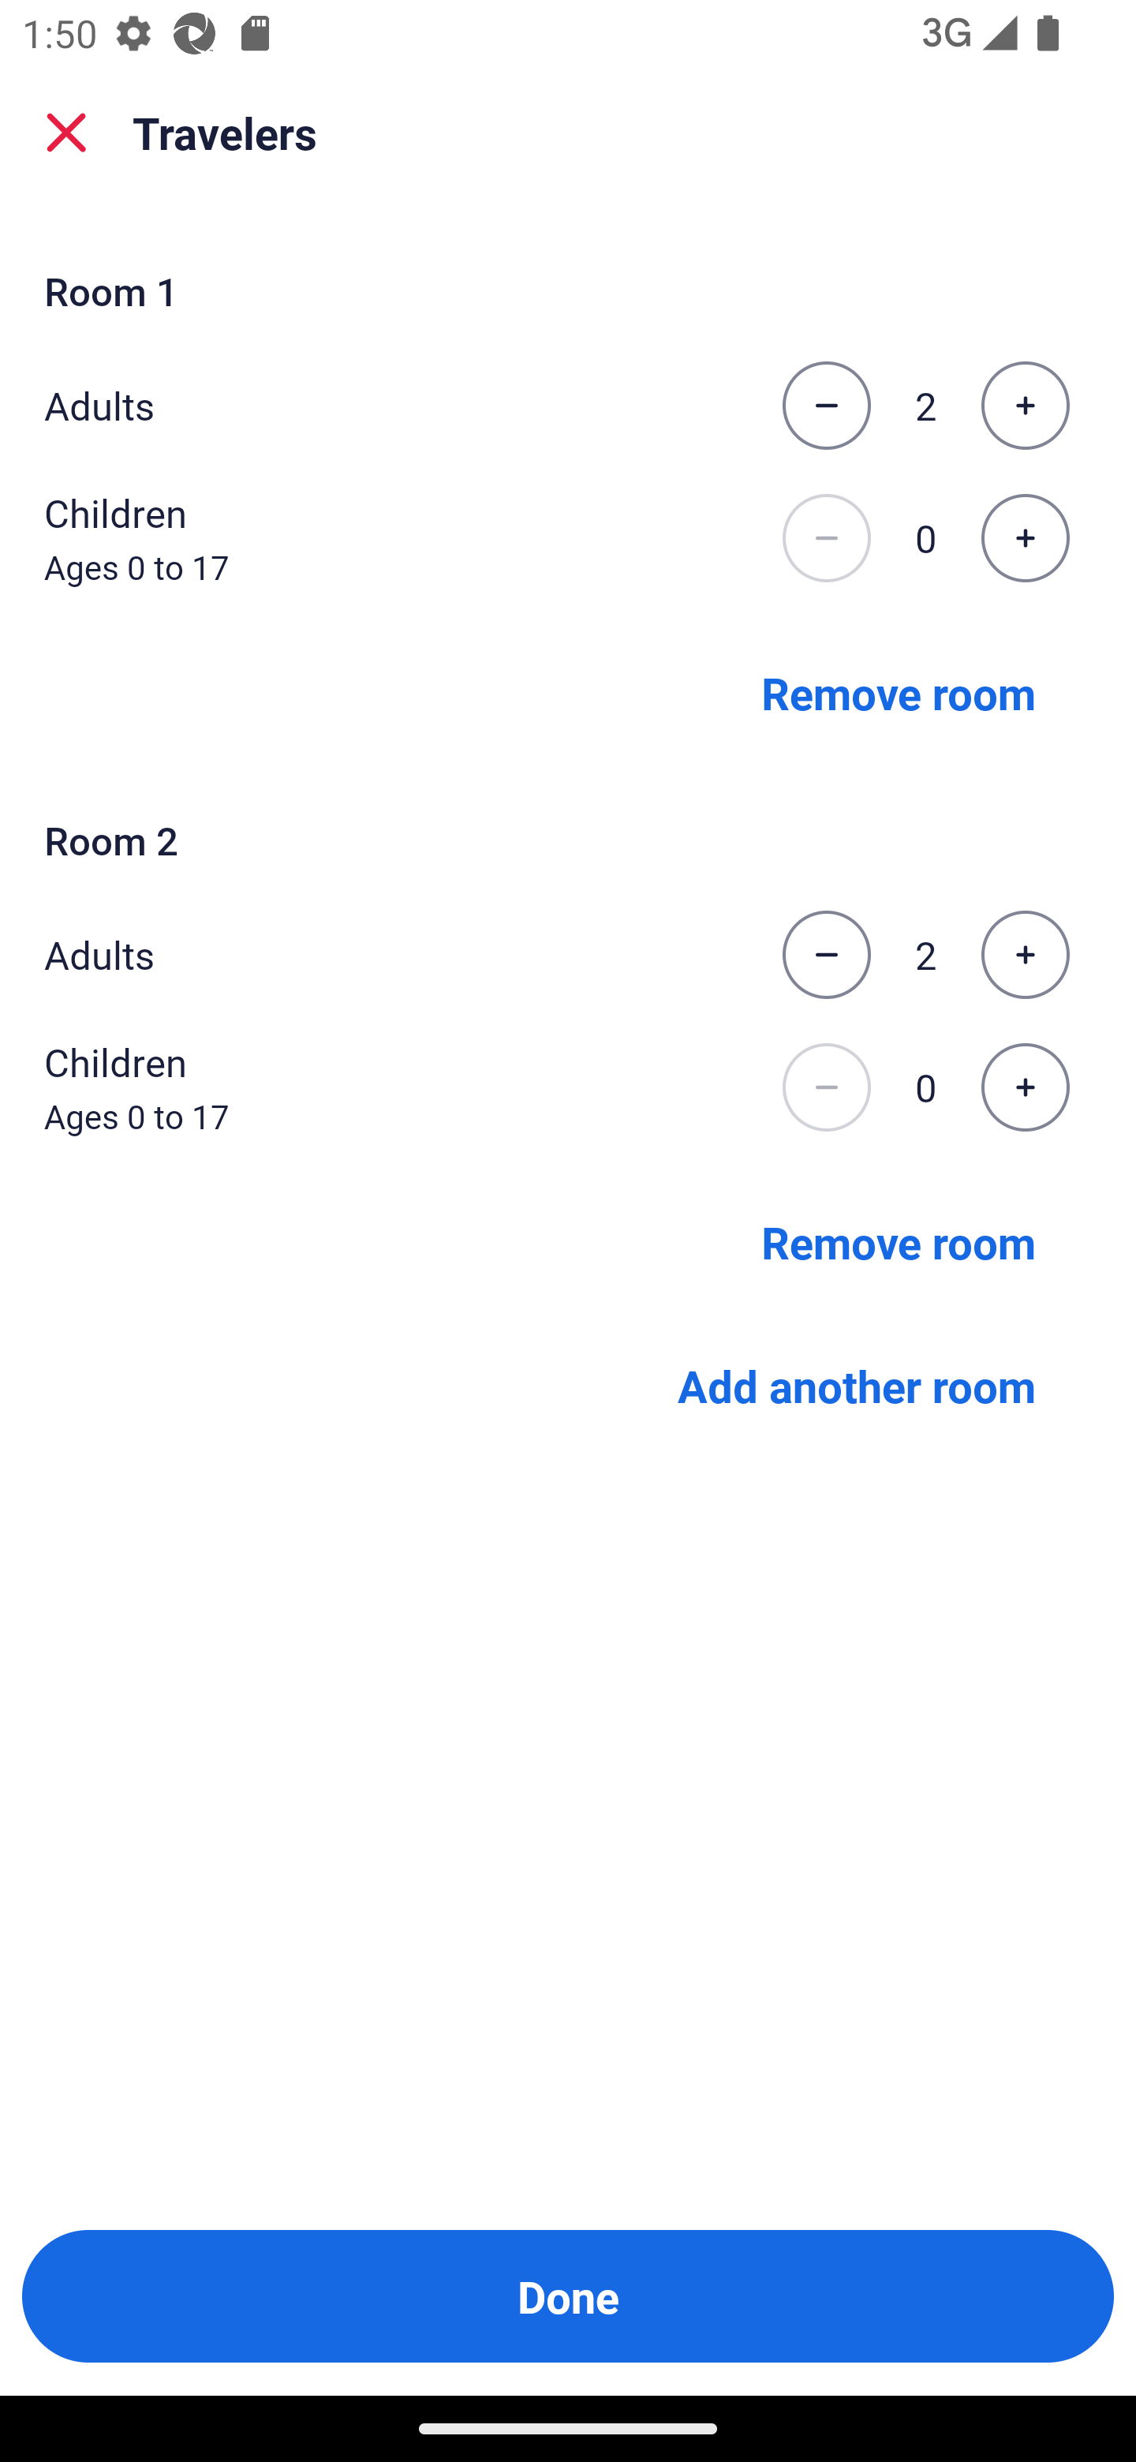 The image size is (1136, 2462). I want to click on Increase the number of children, so click(1025, 1087).